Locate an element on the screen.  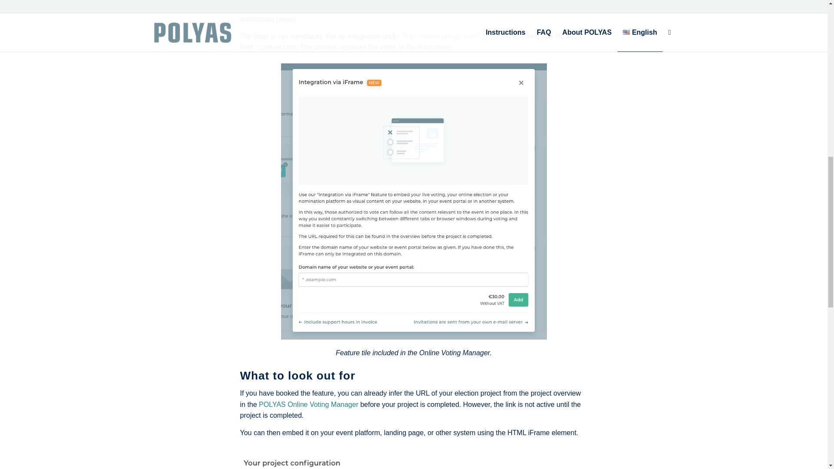
POLYAS Online Voting Manager is located at coordinates (308, 404).